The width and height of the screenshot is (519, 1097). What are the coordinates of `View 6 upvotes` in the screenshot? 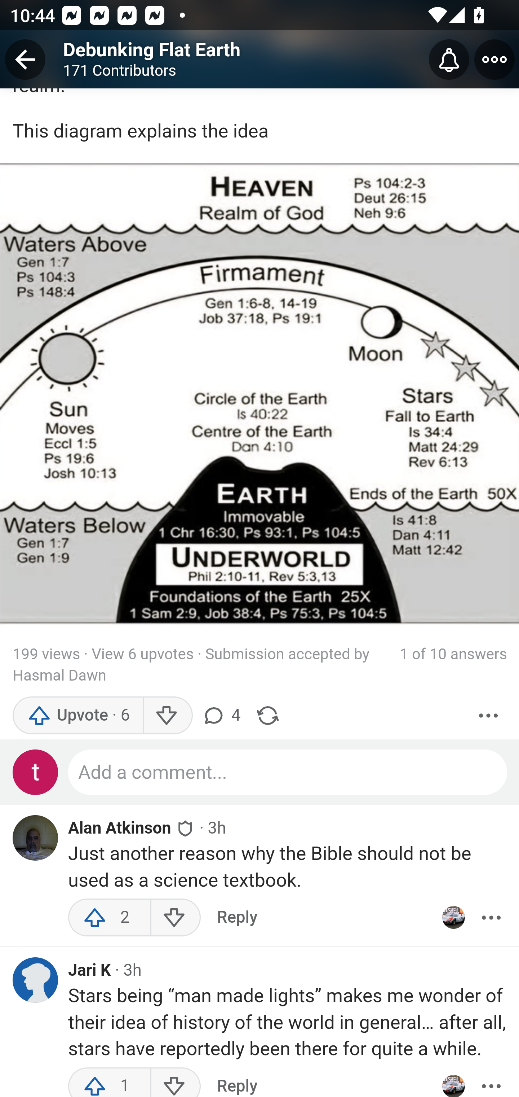 It's located at (142, 655).